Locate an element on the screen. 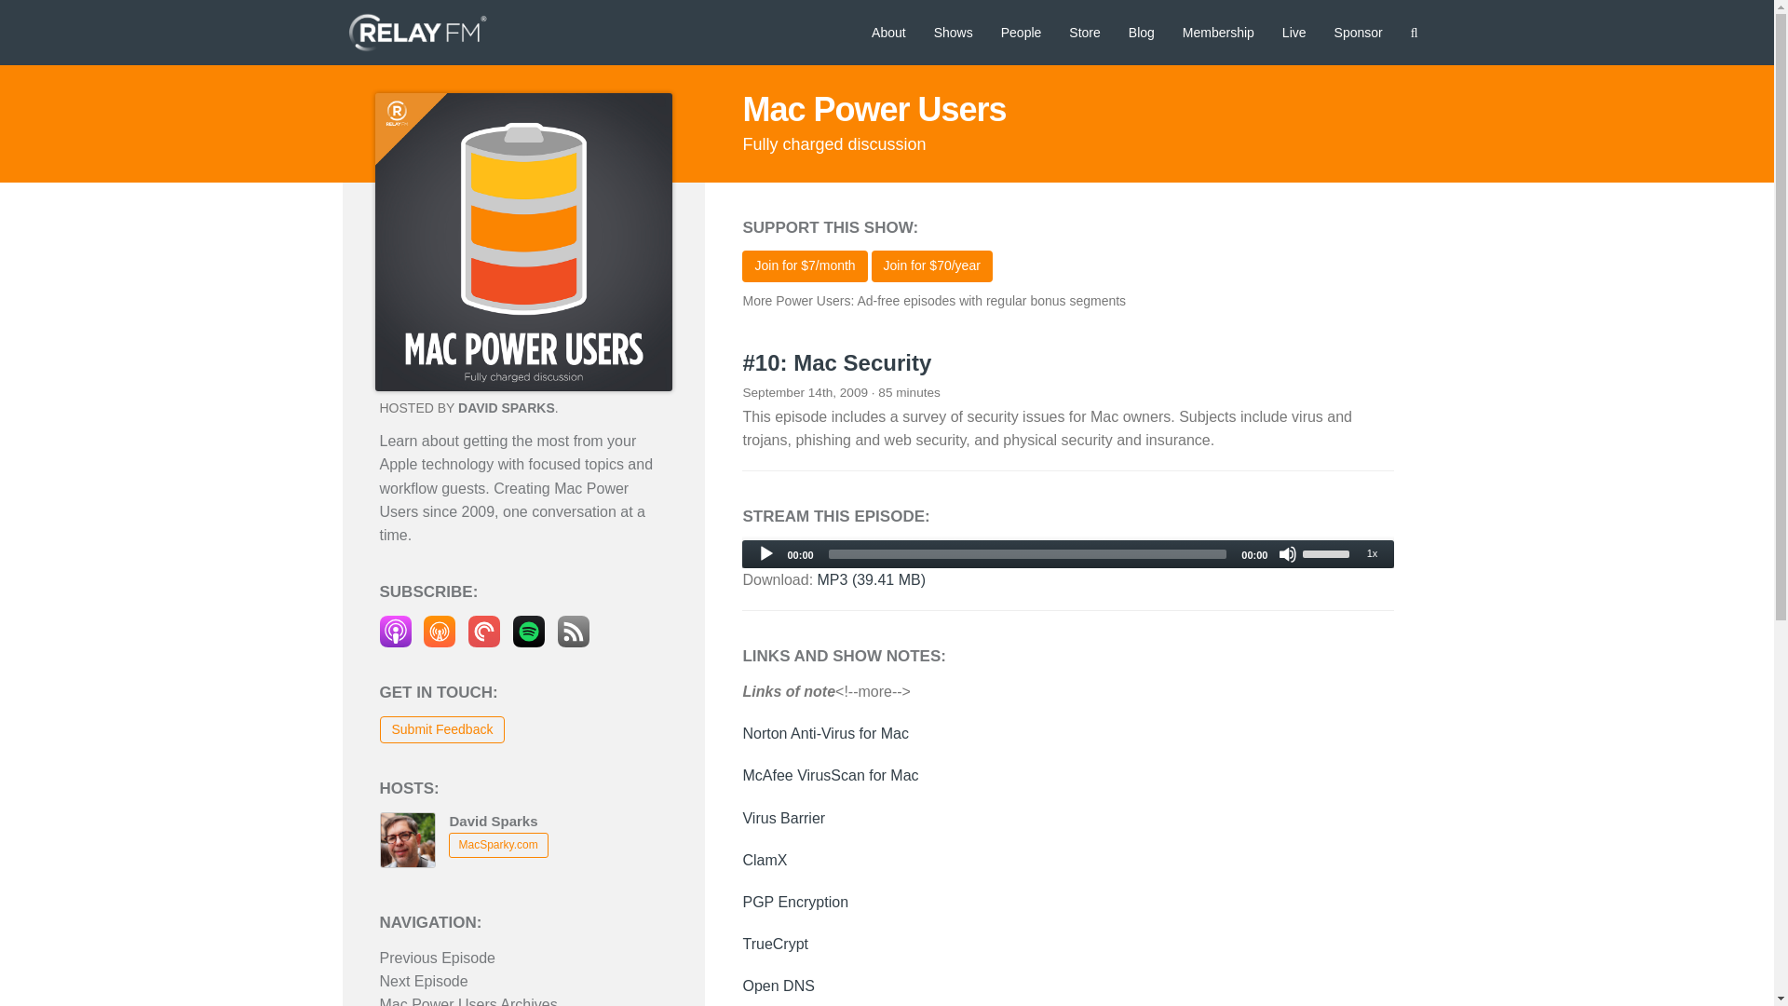  Store is located at coordinates (1084, 33).